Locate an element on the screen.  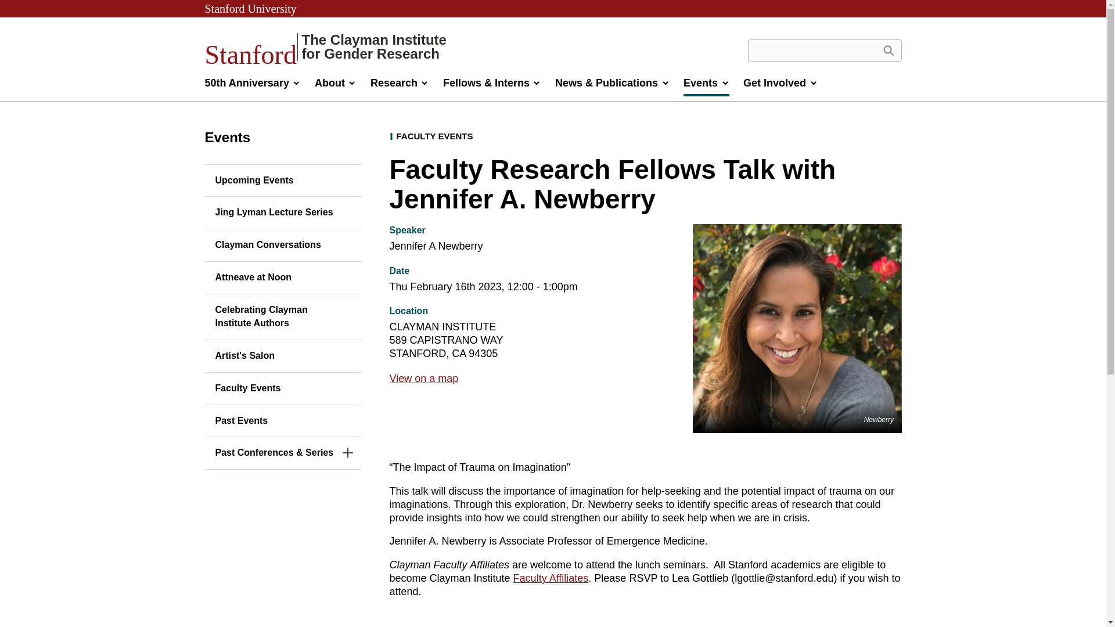
Stanford University is located at coordinates (250, 8).